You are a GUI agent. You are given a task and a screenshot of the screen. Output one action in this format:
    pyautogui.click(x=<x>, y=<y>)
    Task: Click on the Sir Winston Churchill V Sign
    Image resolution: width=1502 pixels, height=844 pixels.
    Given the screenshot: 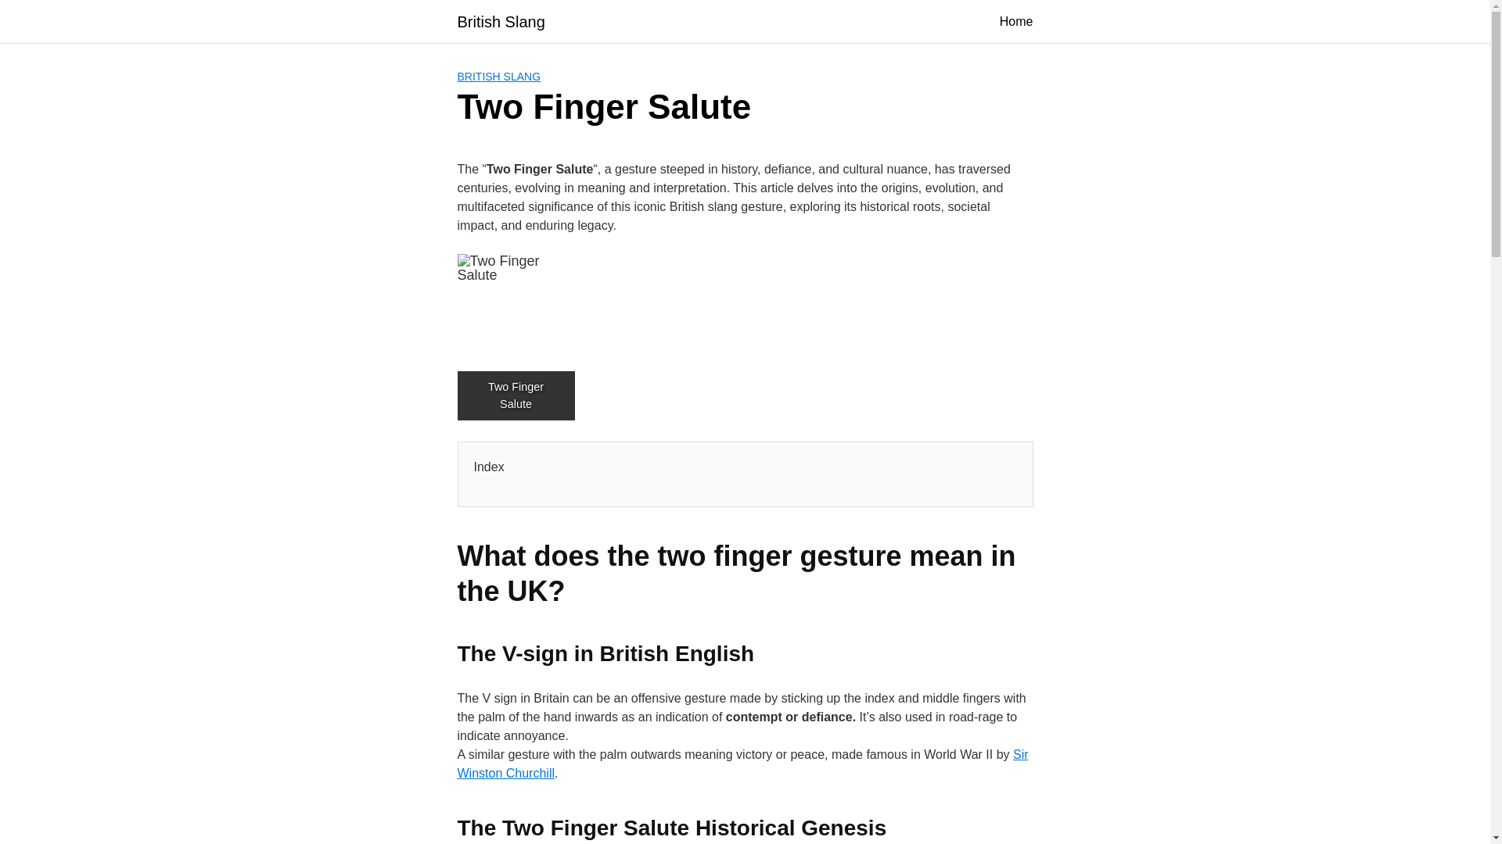 What is the action you would take?
    pyautogui.click(x=742, y=763)
    